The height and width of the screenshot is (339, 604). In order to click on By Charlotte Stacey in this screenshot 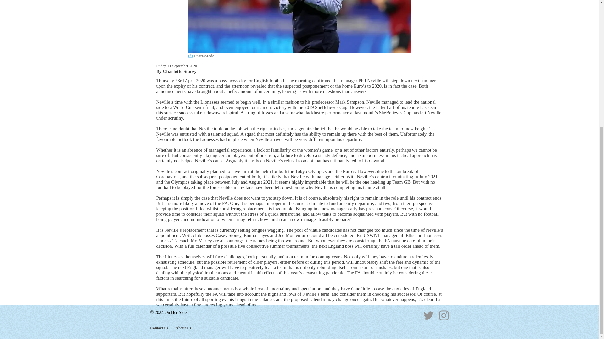, I will do `click(176, 71)`.